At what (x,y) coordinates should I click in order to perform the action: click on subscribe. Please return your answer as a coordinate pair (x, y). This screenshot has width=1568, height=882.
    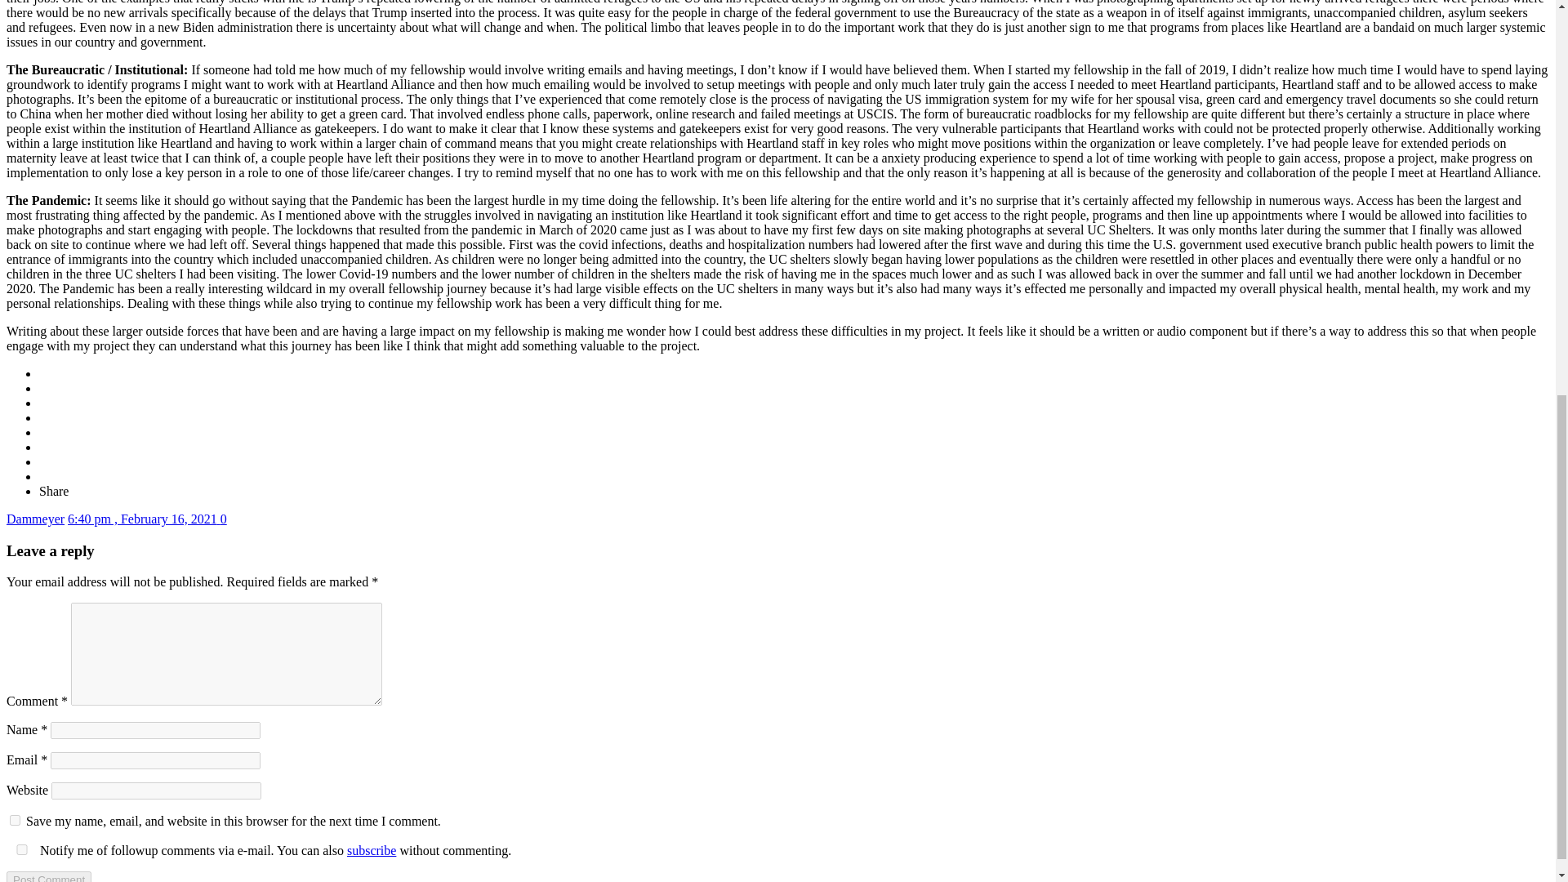
    Looking at the image, I should click on (371, 849).